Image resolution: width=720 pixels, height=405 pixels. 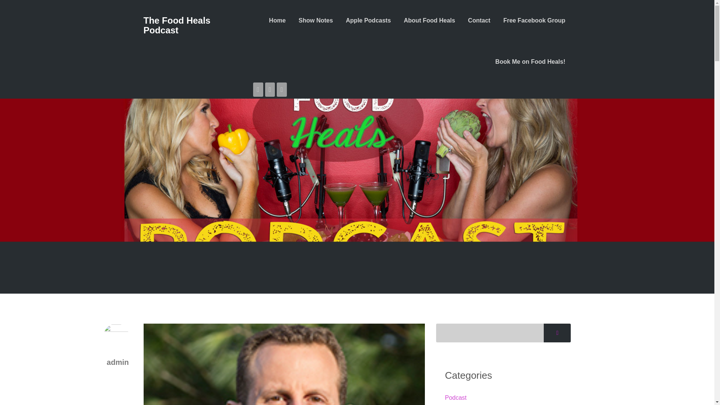 What do you see at coordinates (193, 25) in the screenshot?
I see `The Food Heals Podcast` at bounding box center [193, 25].